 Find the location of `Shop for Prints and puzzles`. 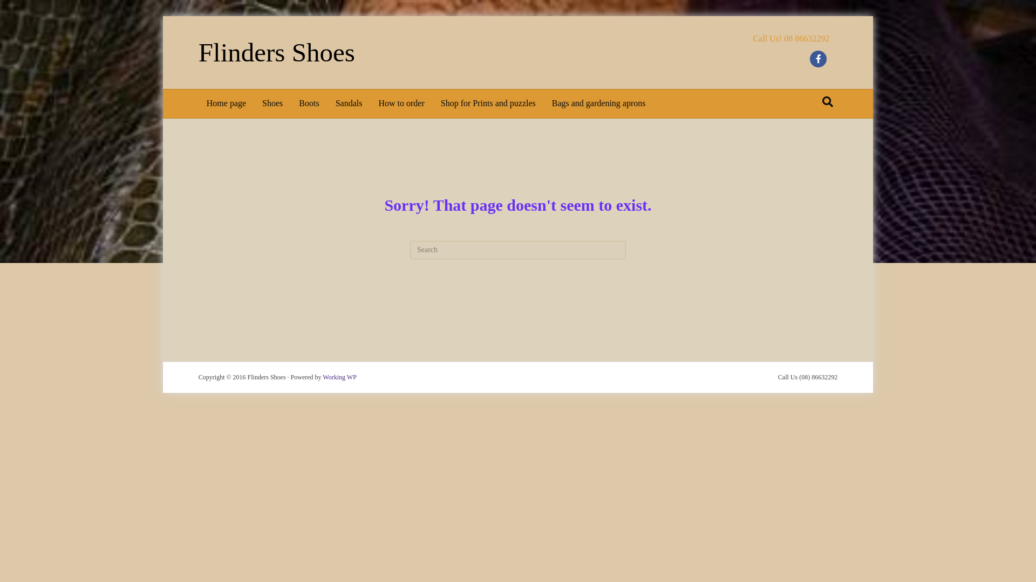

Shop for Prints and puzzles is located at coordinates (488, 103).